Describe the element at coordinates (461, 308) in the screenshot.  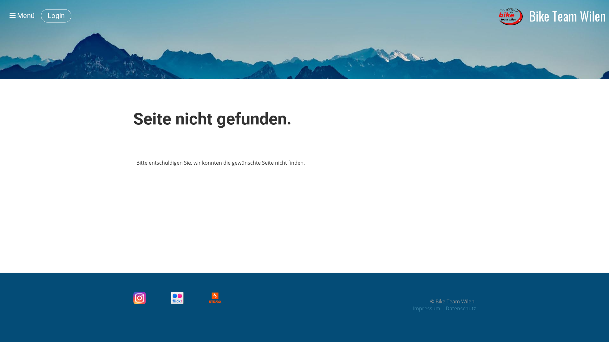
I see `Datenschutz` at that location.